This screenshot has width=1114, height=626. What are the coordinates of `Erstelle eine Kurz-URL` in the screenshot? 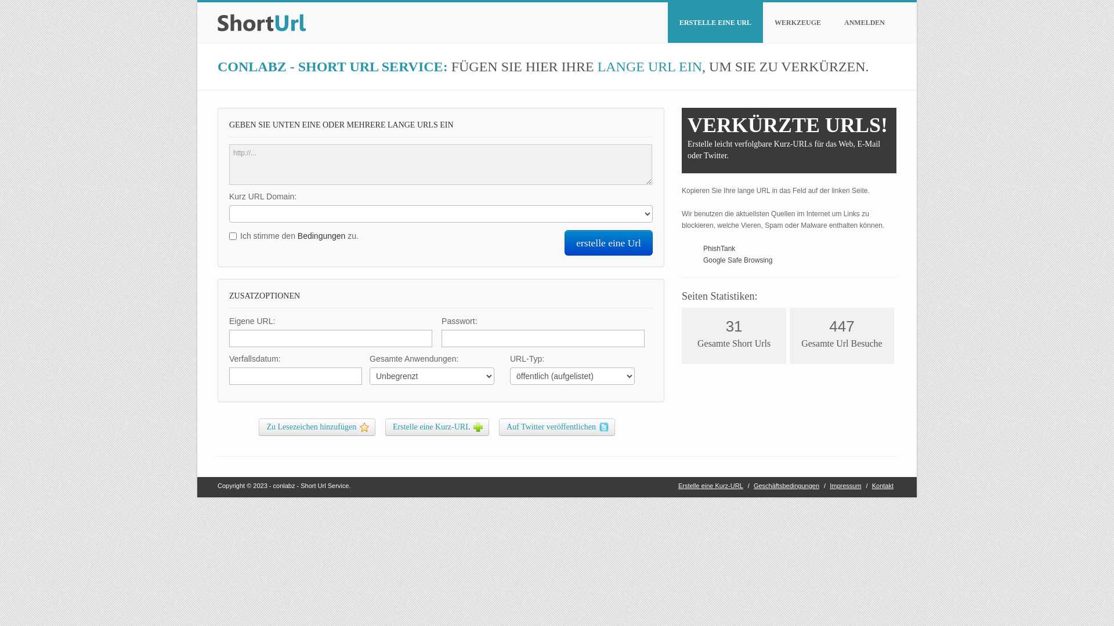 It's located at (437, 427).